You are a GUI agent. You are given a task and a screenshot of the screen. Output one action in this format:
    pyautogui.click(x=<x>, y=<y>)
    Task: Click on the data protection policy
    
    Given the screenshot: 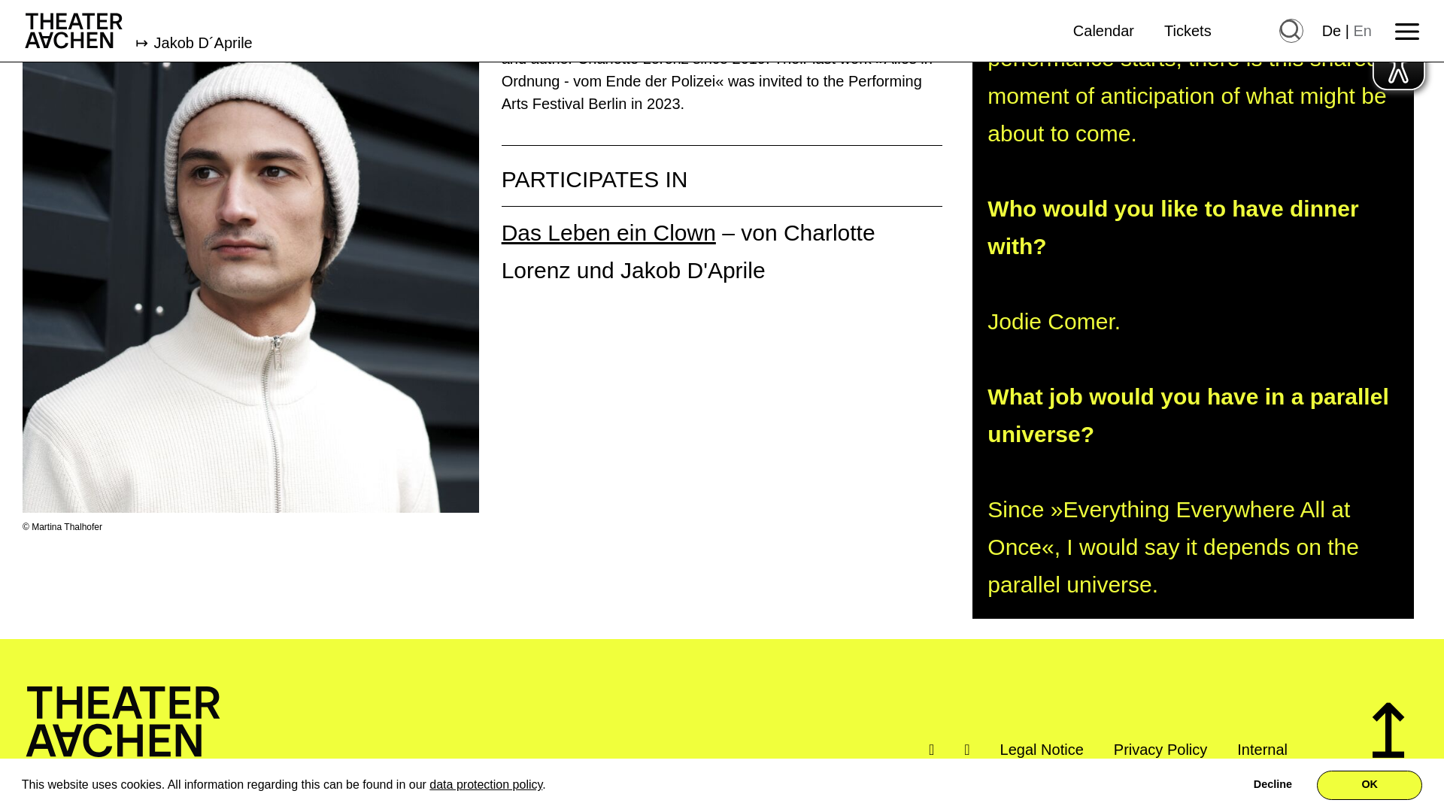 What is the action you would take?
    pyautogui.click(x=486, y=619)
    